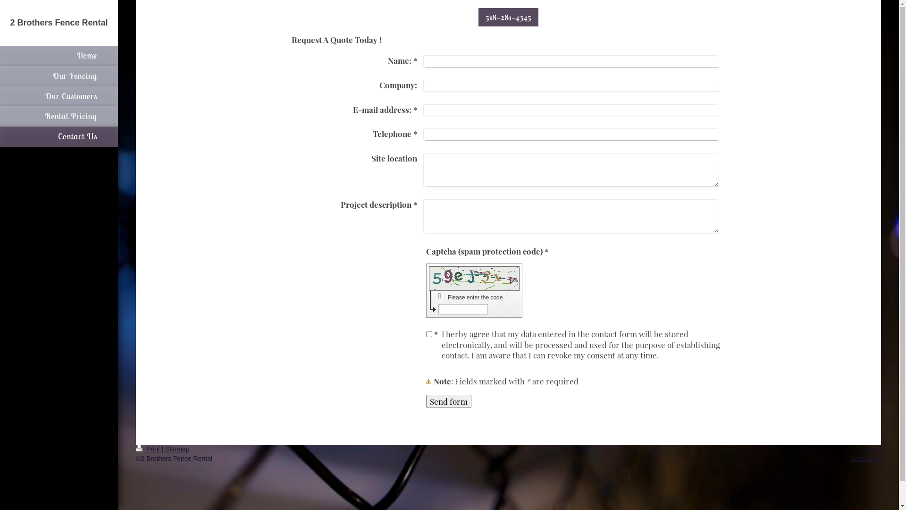 This screenshot has width=906, height=510. I want to click on Our Customers, so click(59, 96).